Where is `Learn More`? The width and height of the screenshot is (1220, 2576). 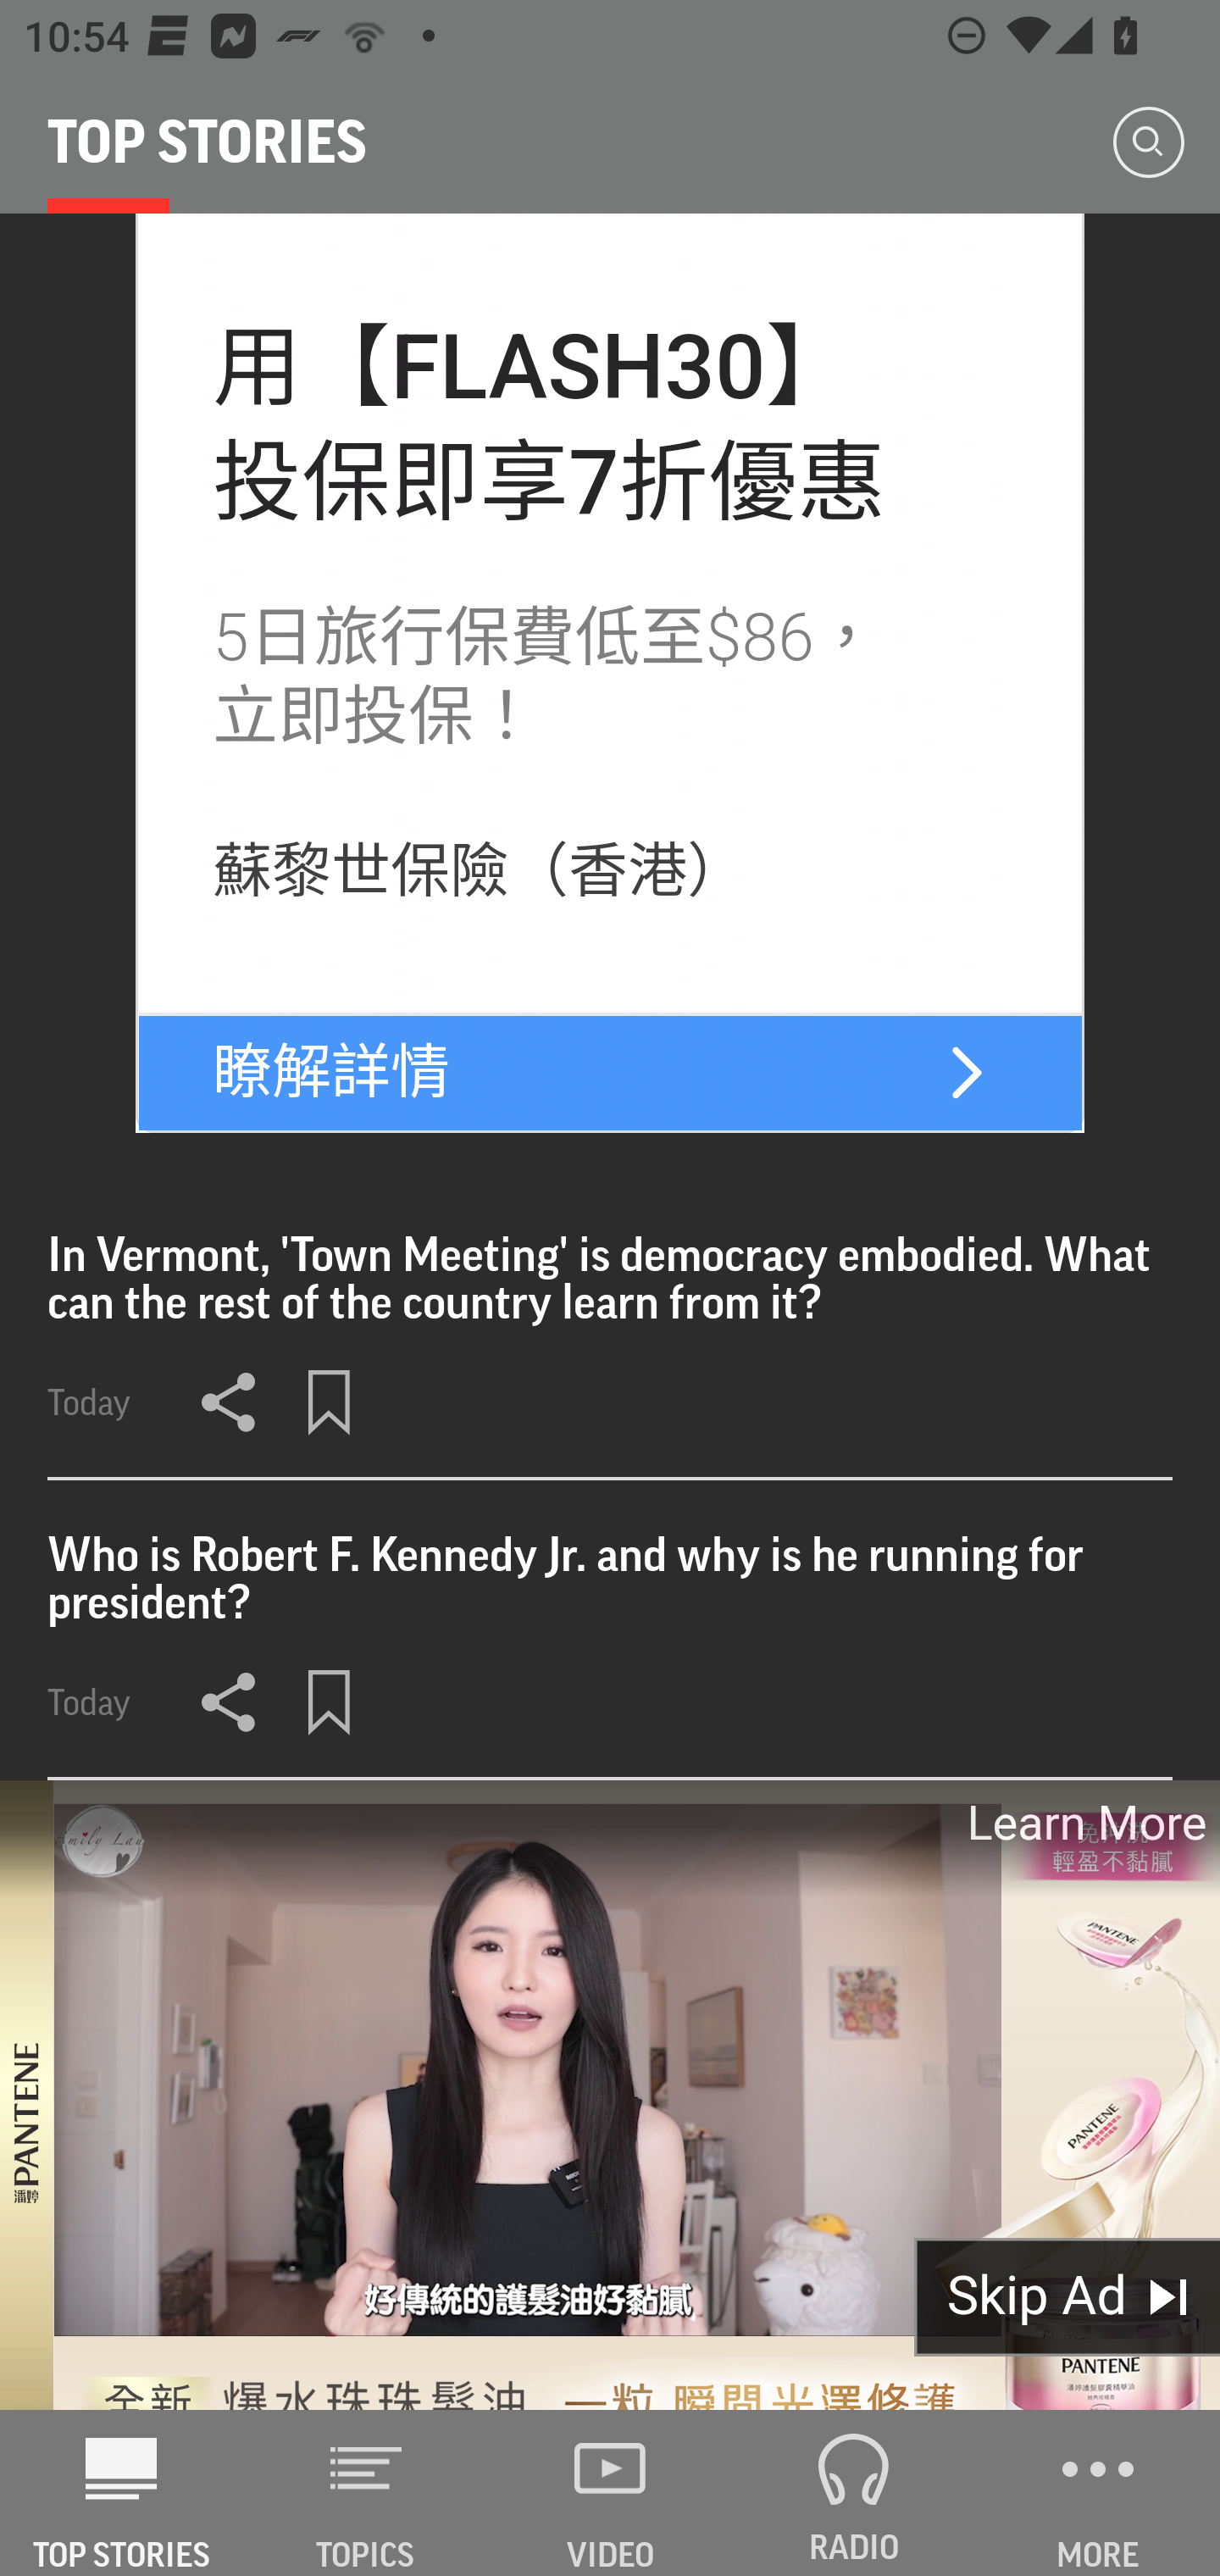 Learn More is located at coordinates (1084, 1822).